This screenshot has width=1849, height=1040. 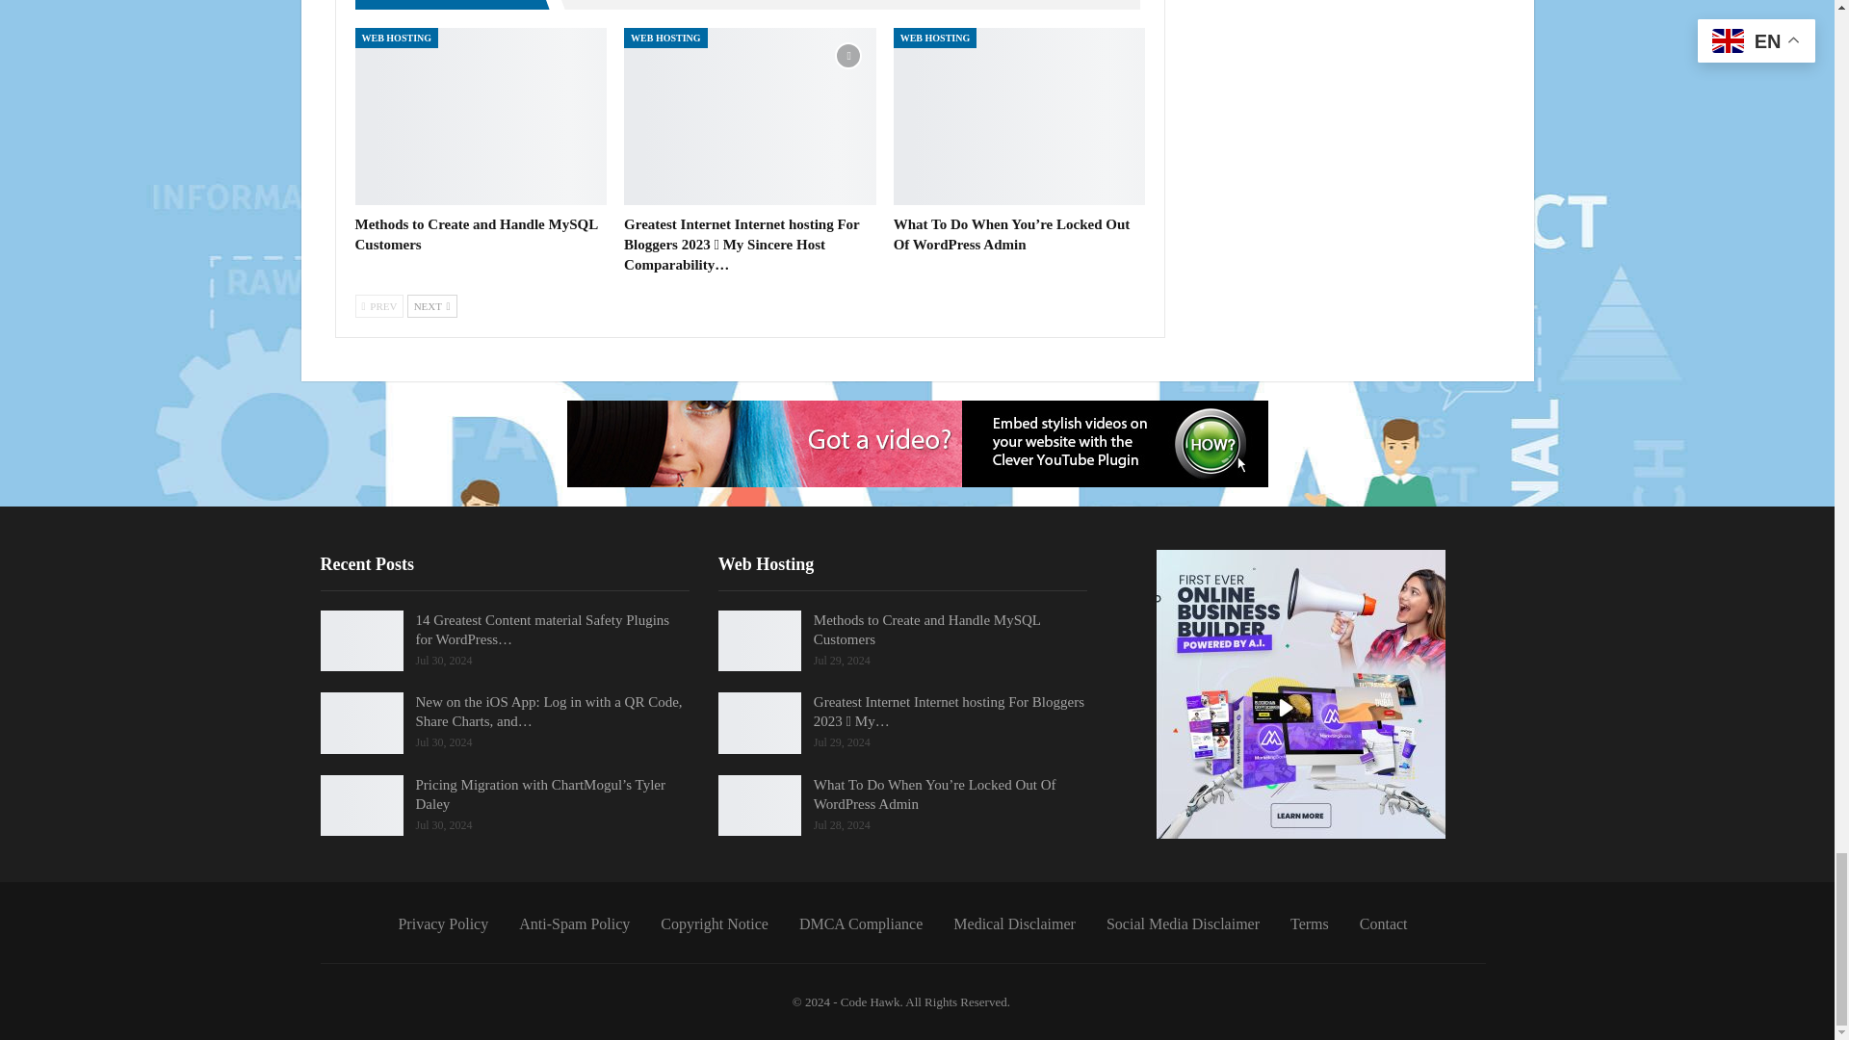 I want to click on Methods to Create and Handle MySQL Customers, so click(x=480, y=116).